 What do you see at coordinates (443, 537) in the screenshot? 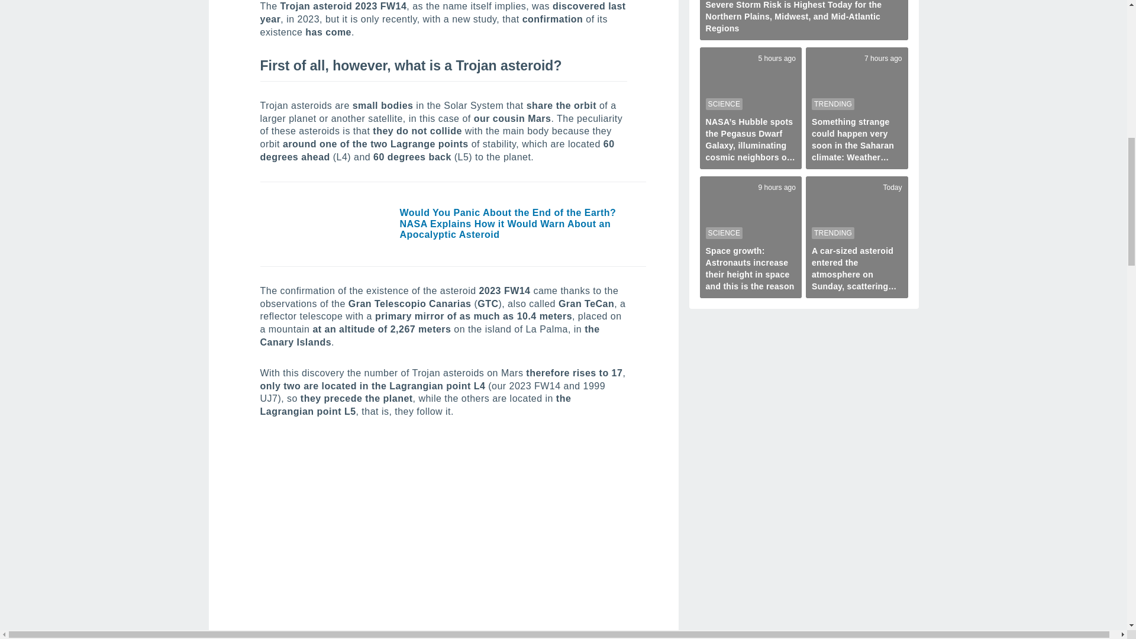
I see `Mars asteroid` at bounding box center [443, 537].